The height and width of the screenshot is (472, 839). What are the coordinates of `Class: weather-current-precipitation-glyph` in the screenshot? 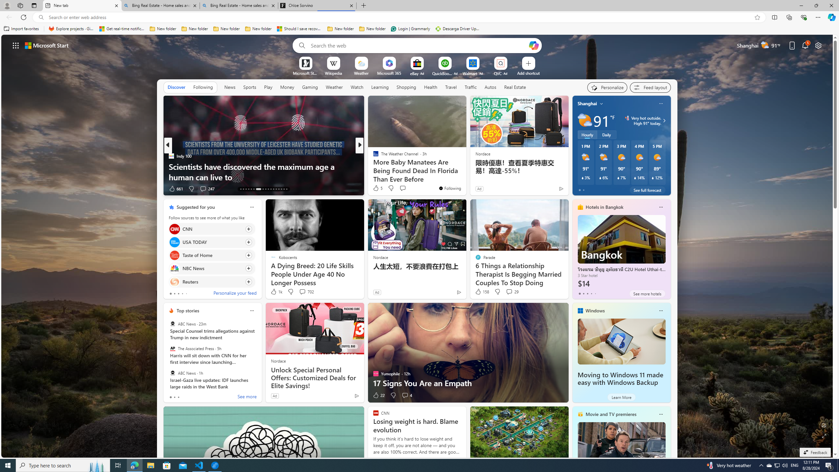 It's located at (653, 178).